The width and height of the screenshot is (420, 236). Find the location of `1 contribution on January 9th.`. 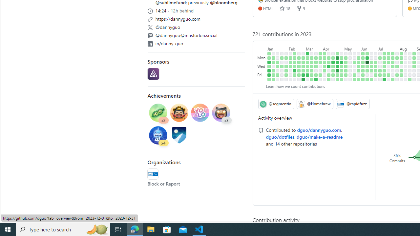

1 contribution on January 9th. is located at coordinates (273, 58).